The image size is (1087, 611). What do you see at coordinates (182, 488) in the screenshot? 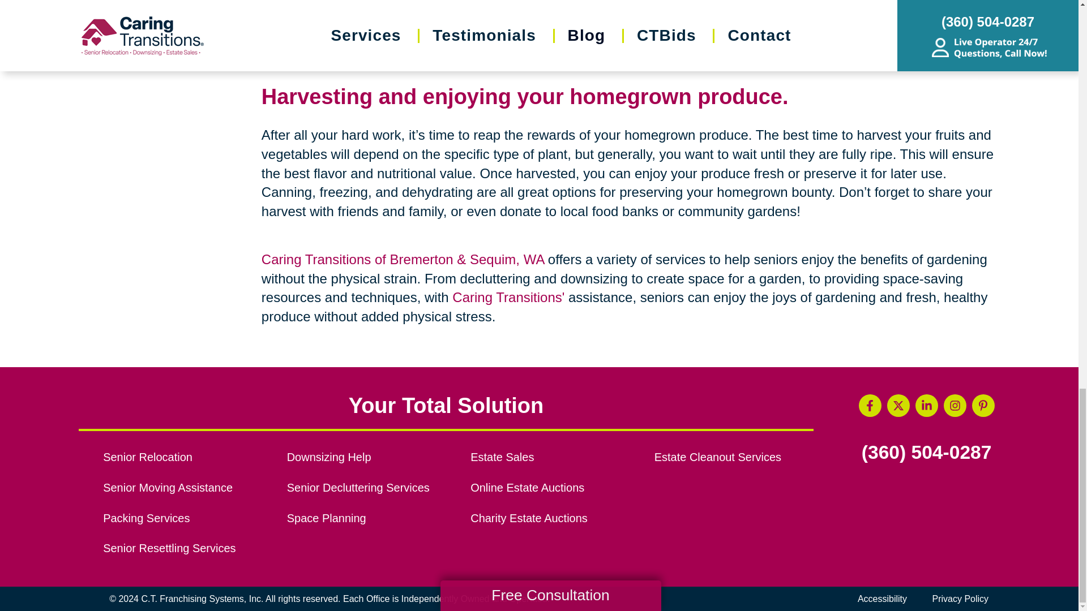
I see `Senior Moving Assistance` at bounding box center [182, 488].